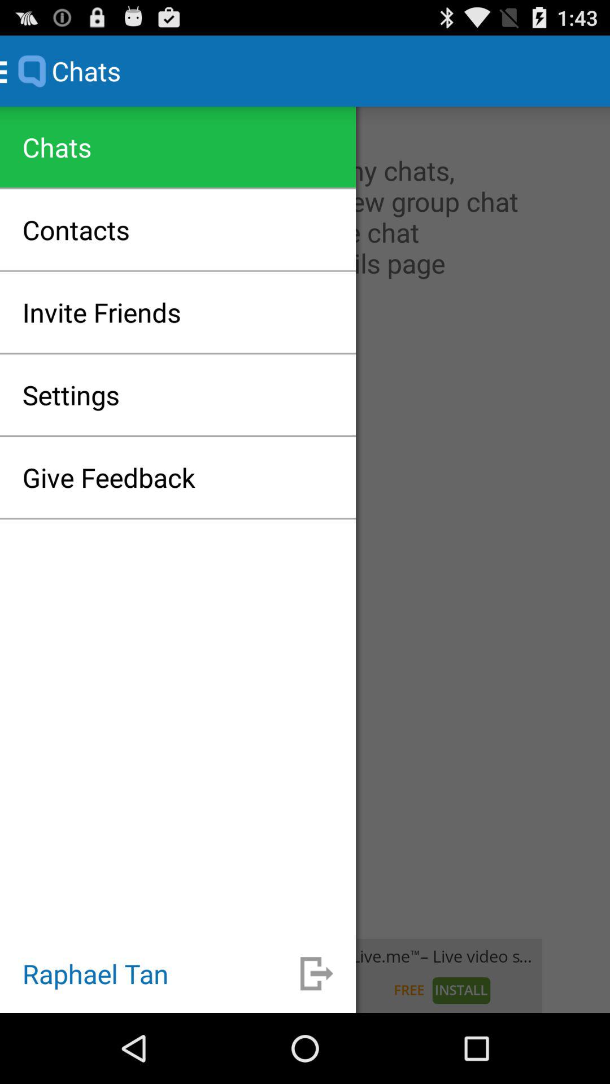  What do you see at coordinates (317, 973) in the screenshot?
I see `click on the icon at right side of raphael tan` at bounding box center [317, 973].